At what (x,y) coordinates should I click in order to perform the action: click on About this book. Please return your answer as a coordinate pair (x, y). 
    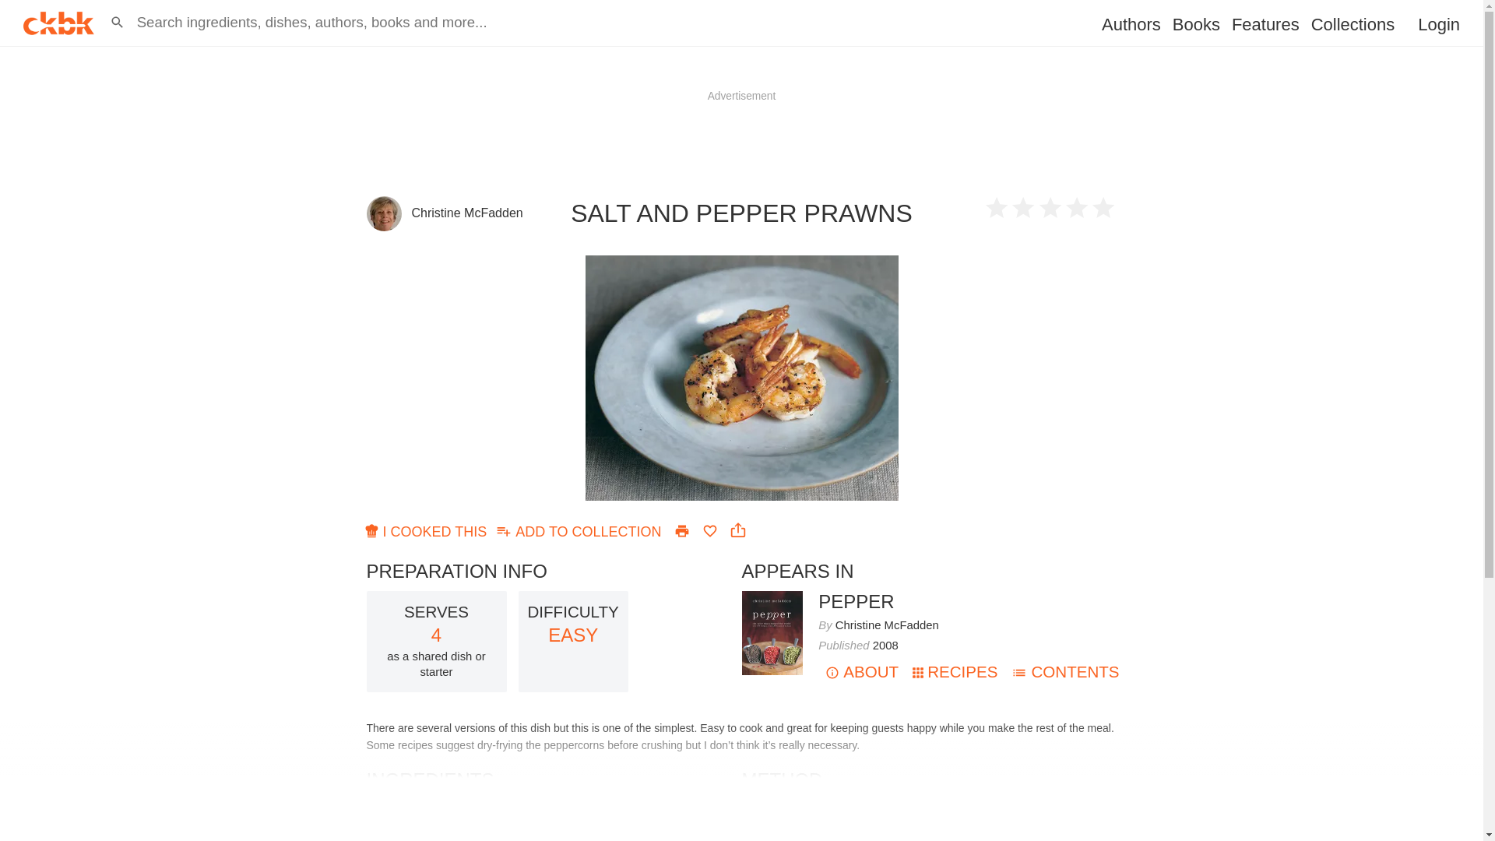
    Looking at the image, I should click on (861, 671).